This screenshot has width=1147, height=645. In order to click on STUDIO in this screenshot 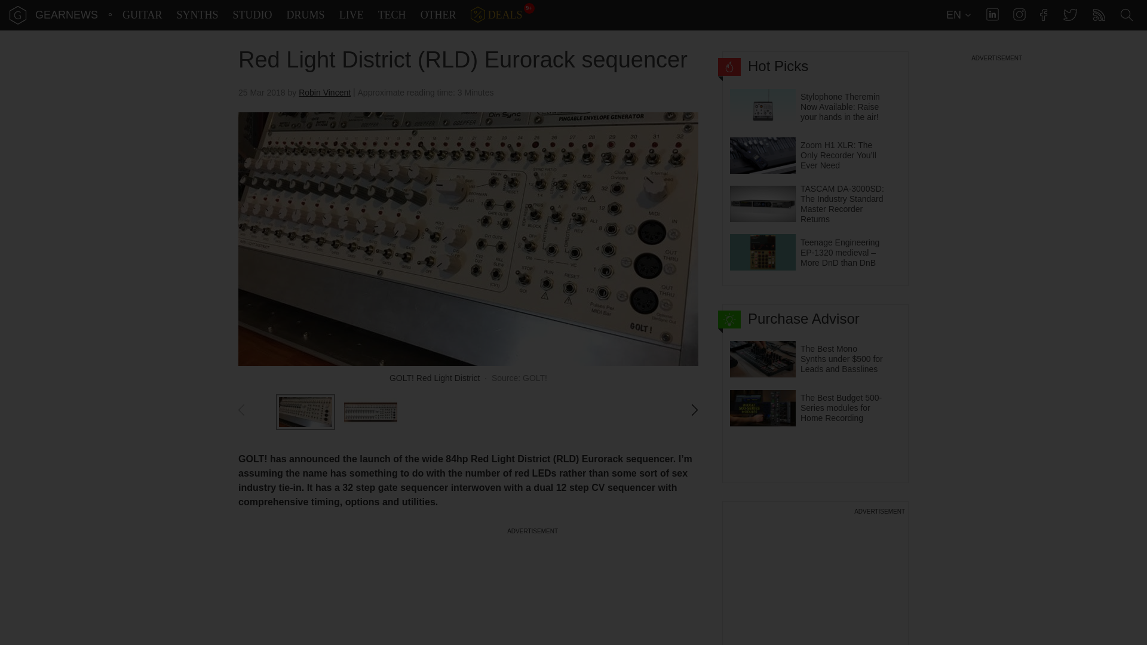, I will do `click(253, 15)`.